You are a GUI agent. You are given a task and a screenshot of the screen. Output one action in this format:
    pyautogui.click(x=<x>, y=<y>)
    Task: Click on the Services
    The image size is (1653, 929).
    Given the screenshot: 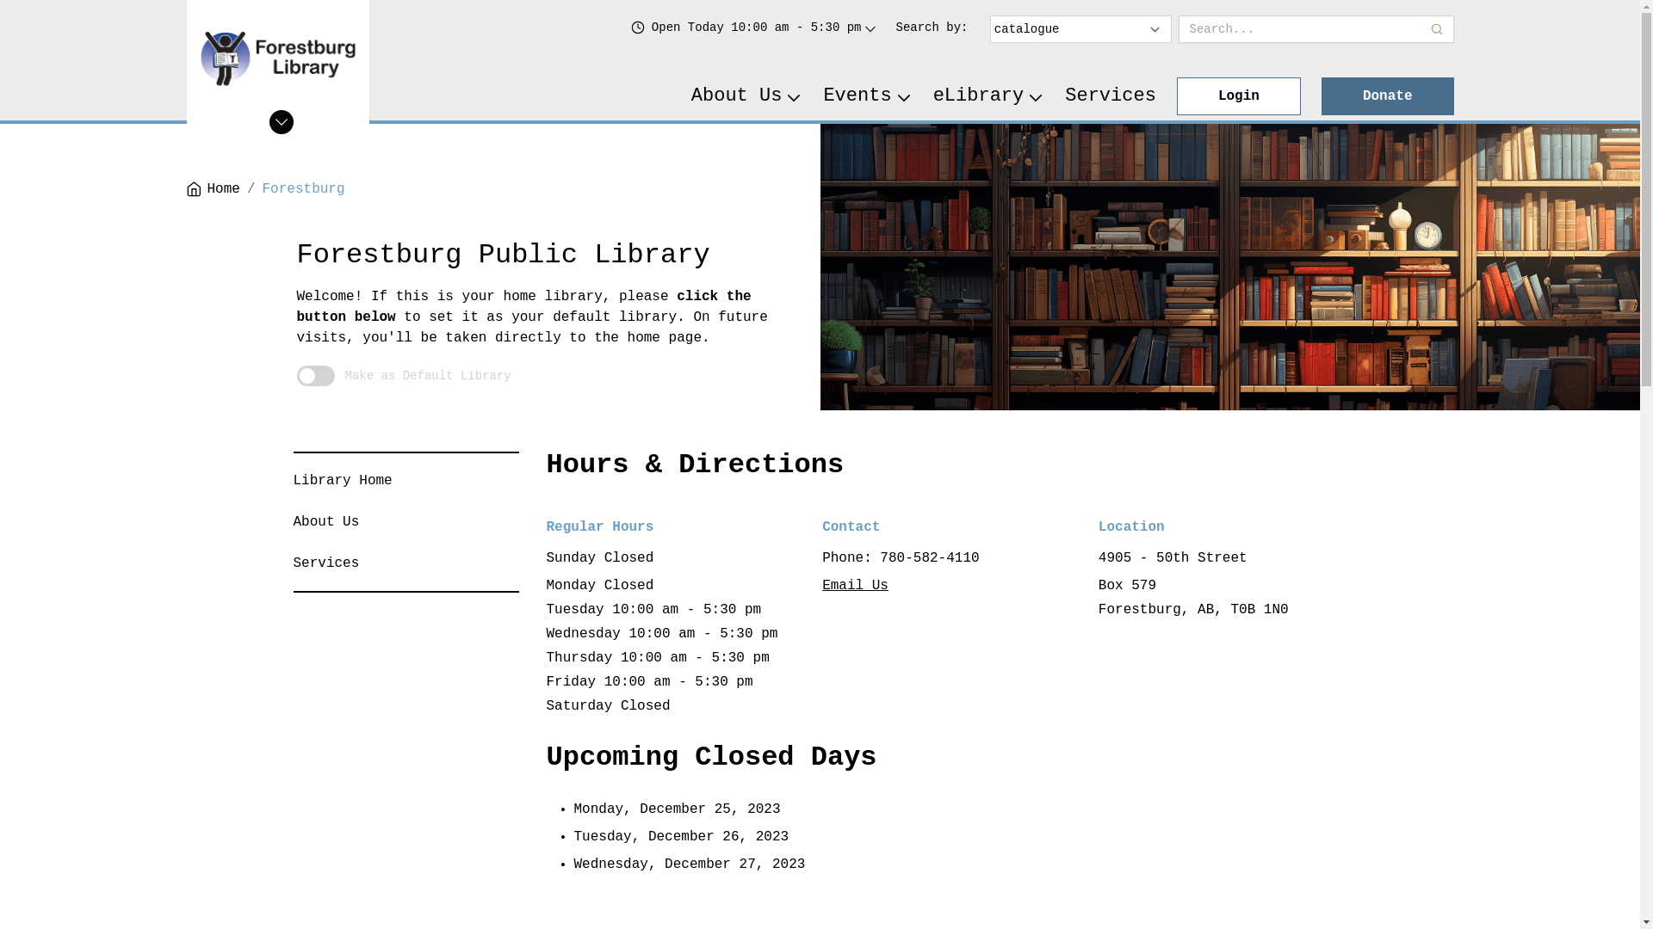 What is the action you would take?
    pyautogui.click(x=325, y=563)
    